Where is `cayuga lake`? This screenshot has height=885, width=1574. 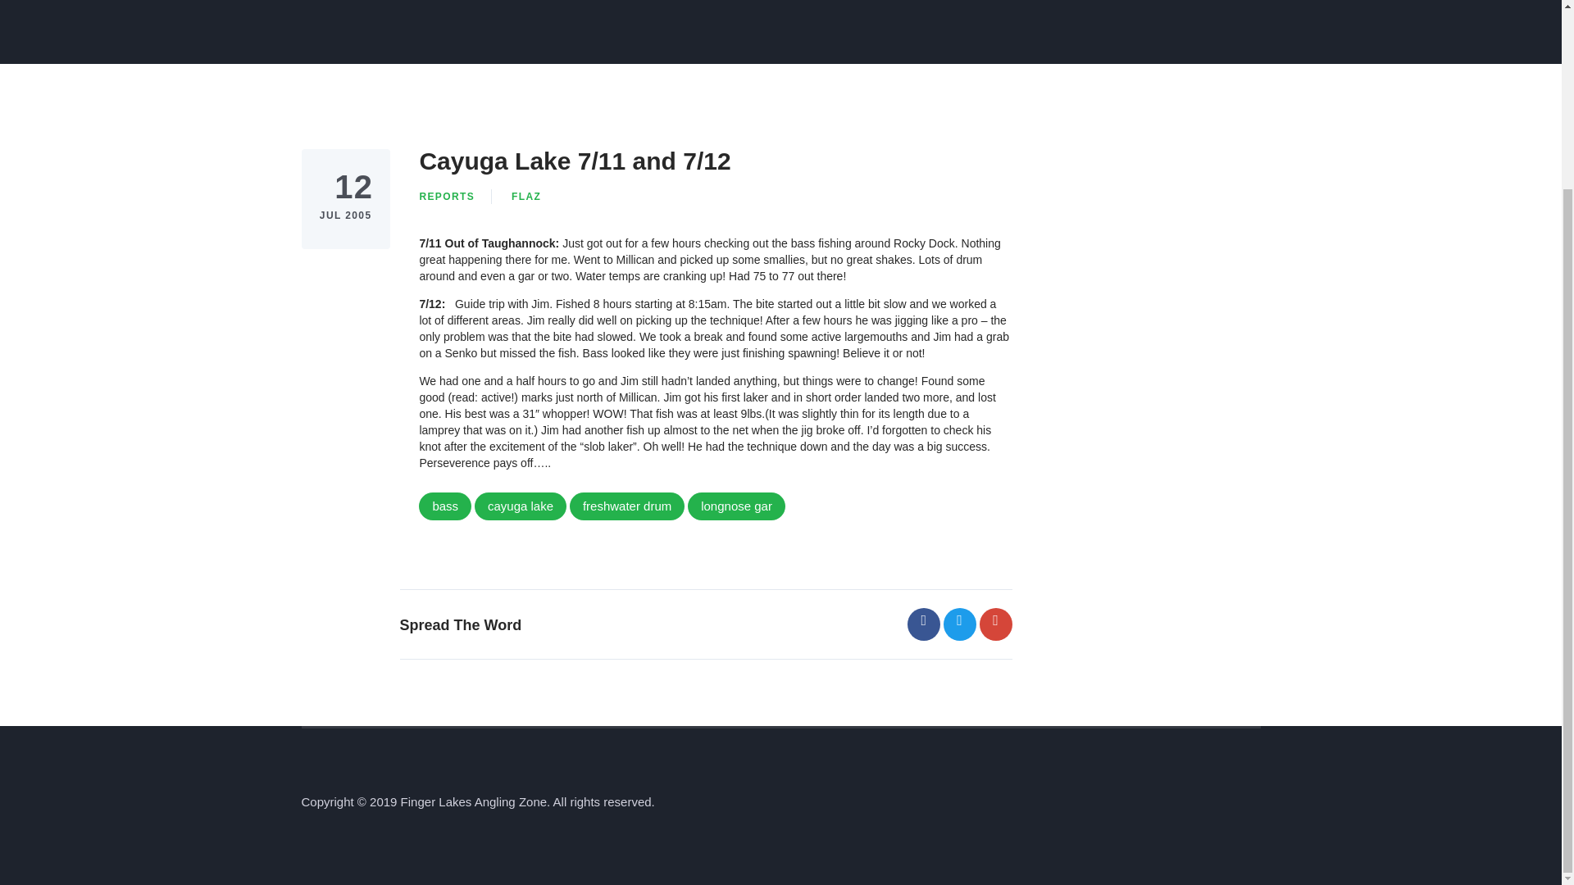 cayuga lake is located at coordinates (521, 506).